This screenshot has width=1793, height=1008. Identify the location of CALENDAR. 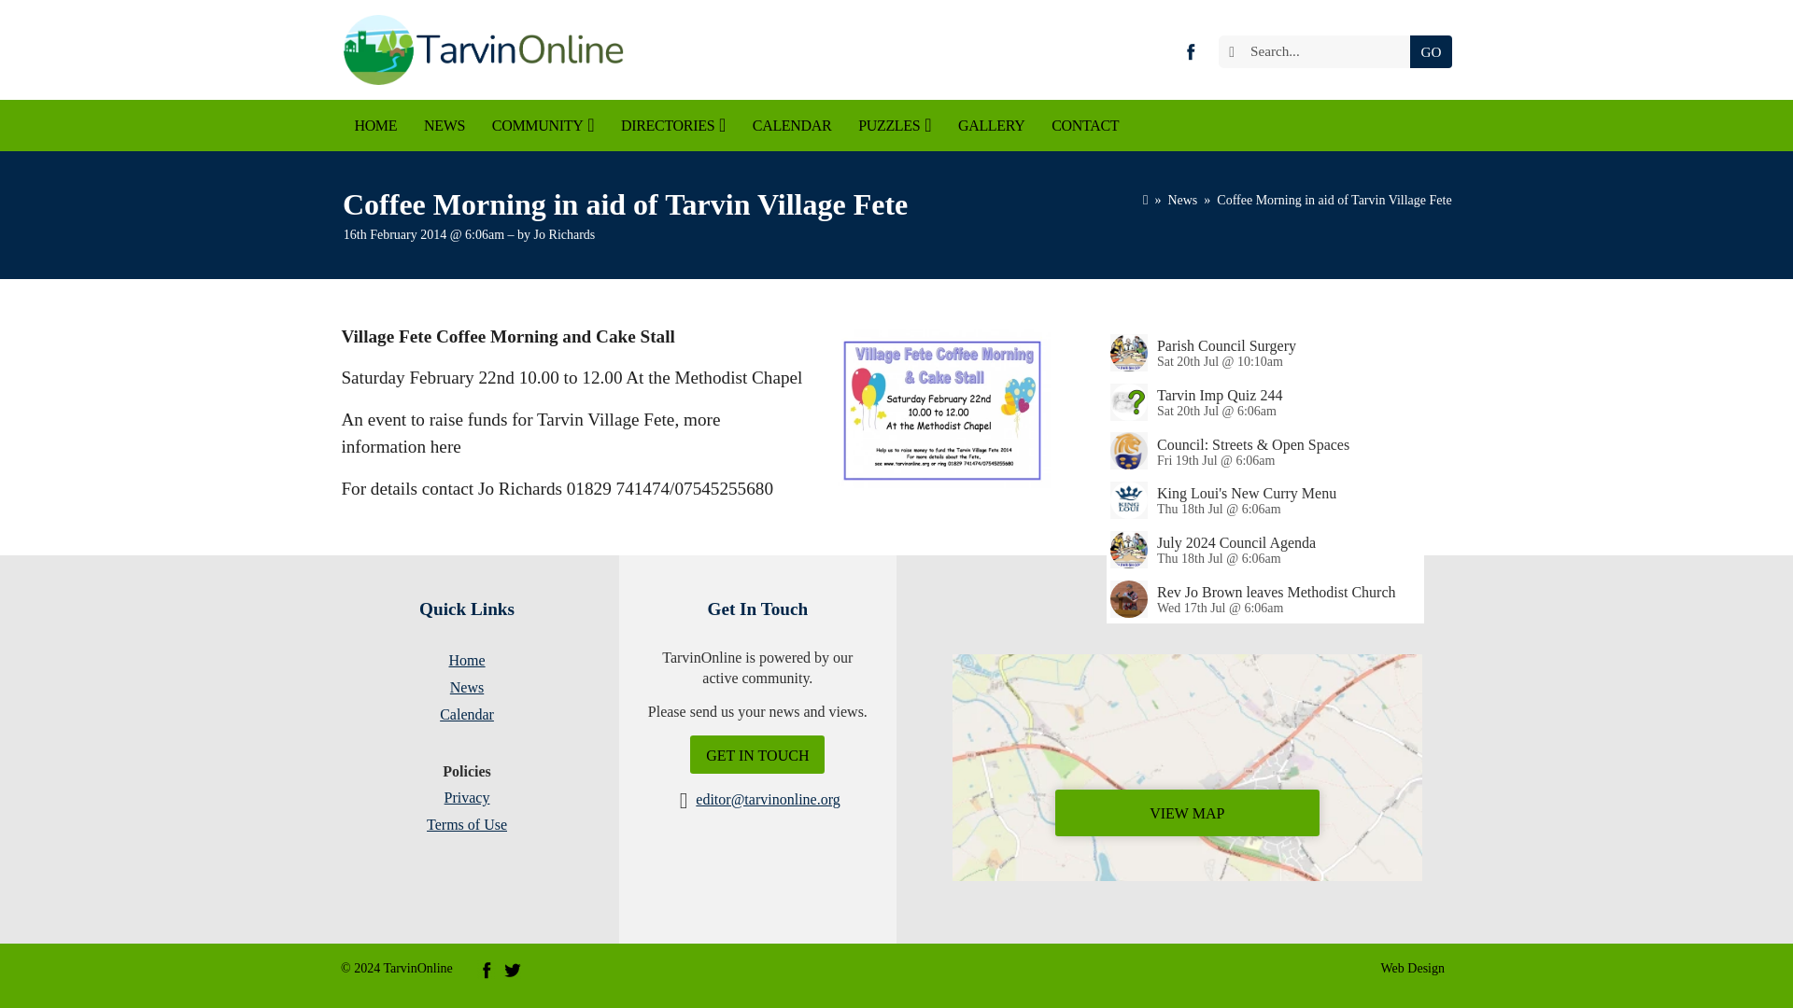
(792, 125).